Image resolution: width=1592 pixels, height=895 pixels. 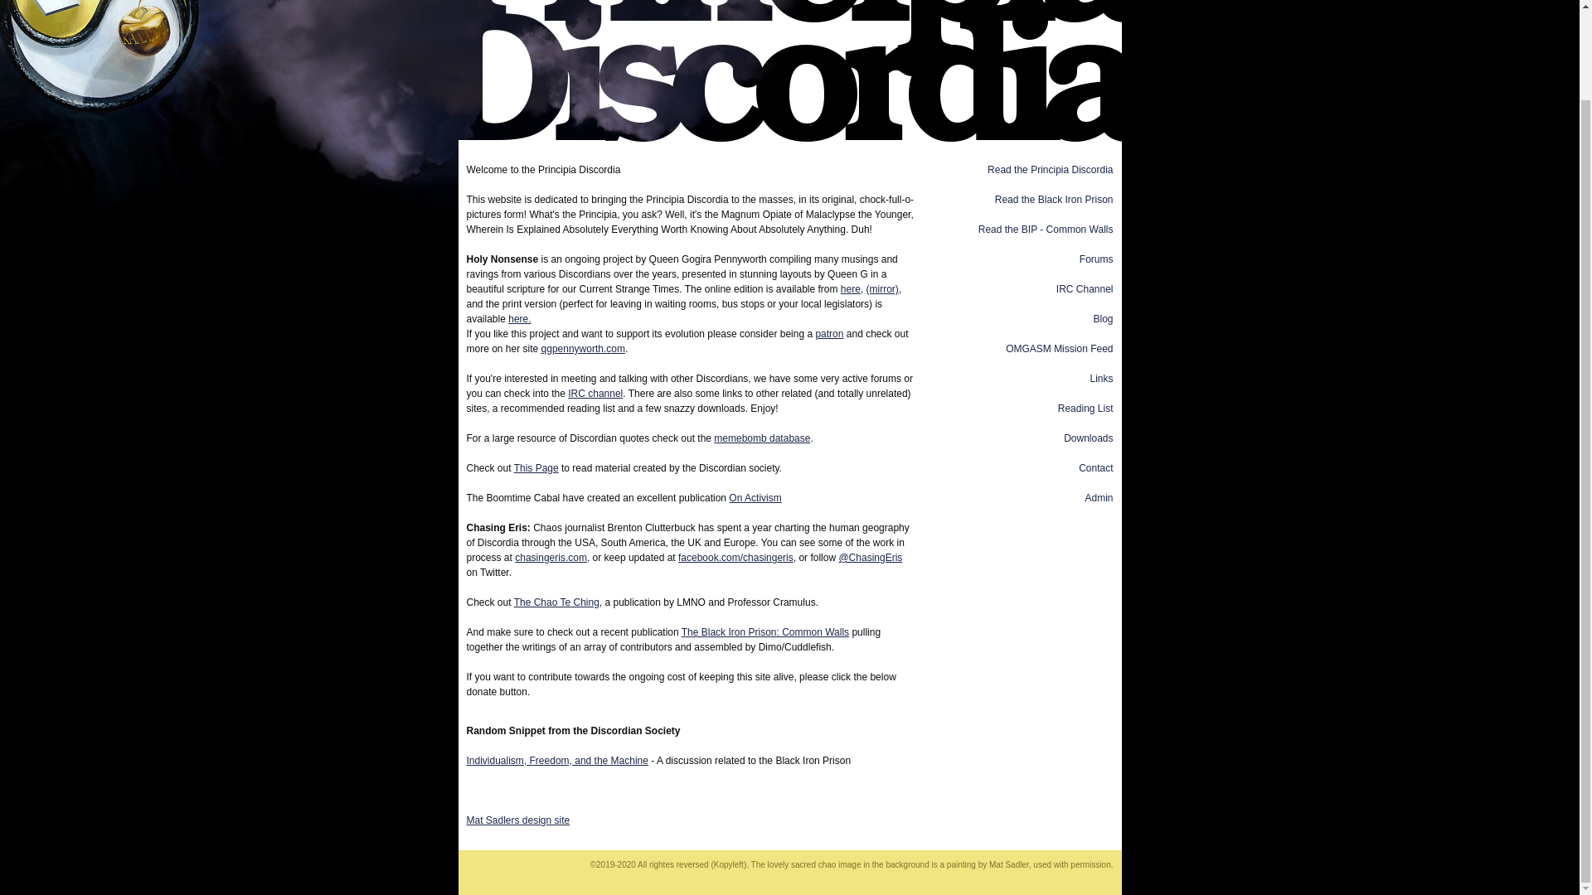 What do you see at coordinates (1046, 230) in the screenshot?
I see `Read the BIP - Common Walls` at bounding box center [1046, 230].